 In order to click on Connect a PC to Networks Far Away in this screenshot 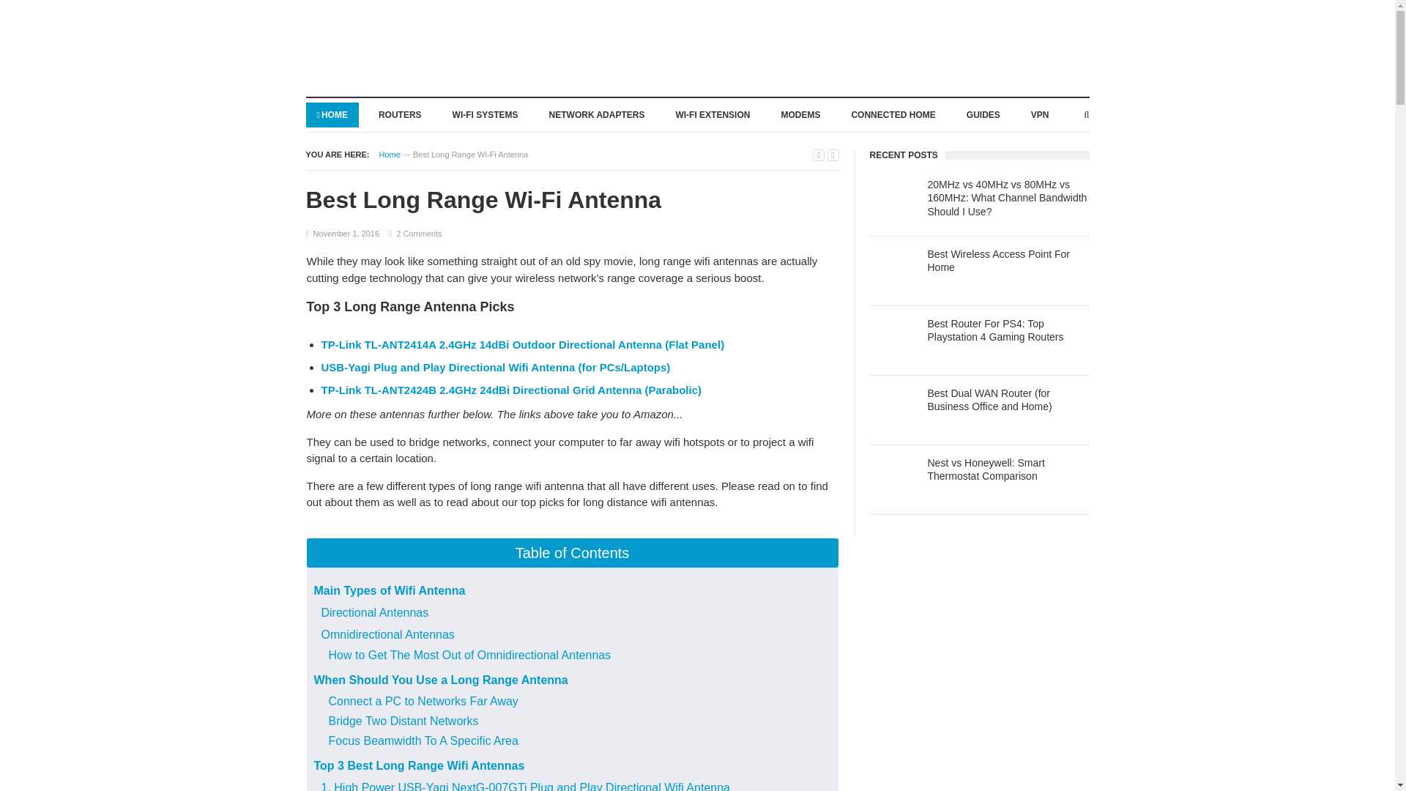, I will do `click(422, 701)`.